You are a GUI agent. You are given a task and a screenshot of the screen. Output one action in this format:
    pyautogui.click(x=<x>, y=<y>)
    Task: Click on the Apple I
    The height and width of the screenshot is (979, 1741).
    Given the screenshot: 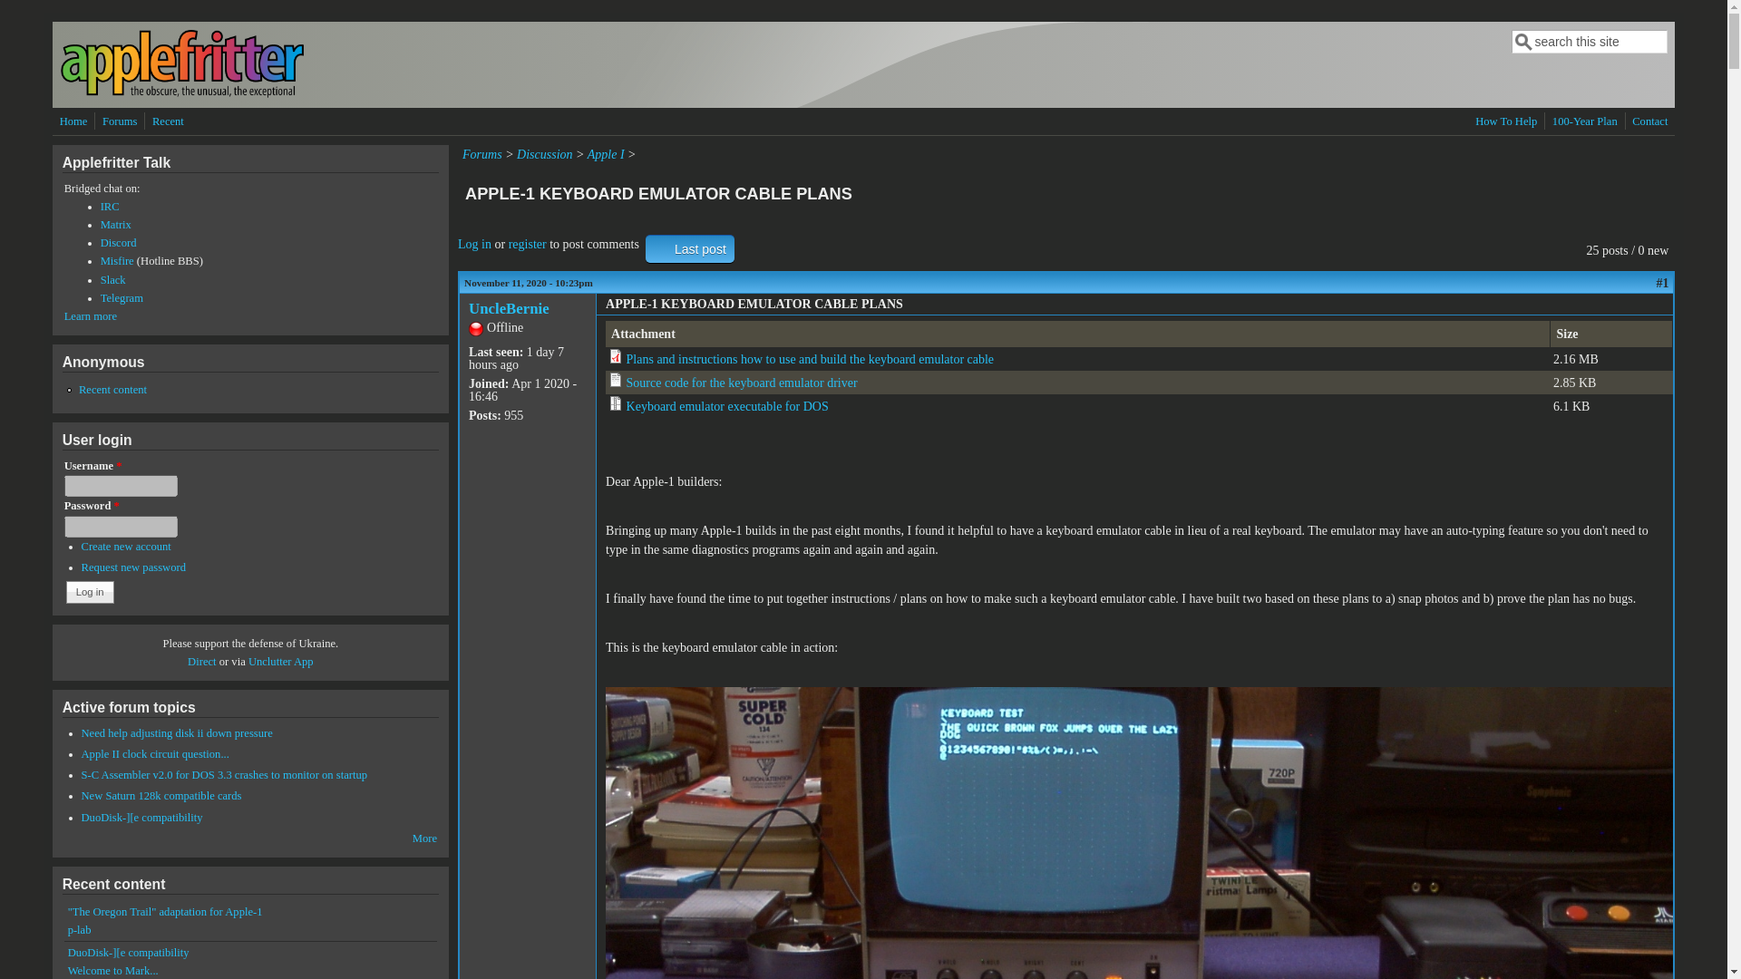 What is the action you would take?
    pyautogui.click(x=606, y=154)
    